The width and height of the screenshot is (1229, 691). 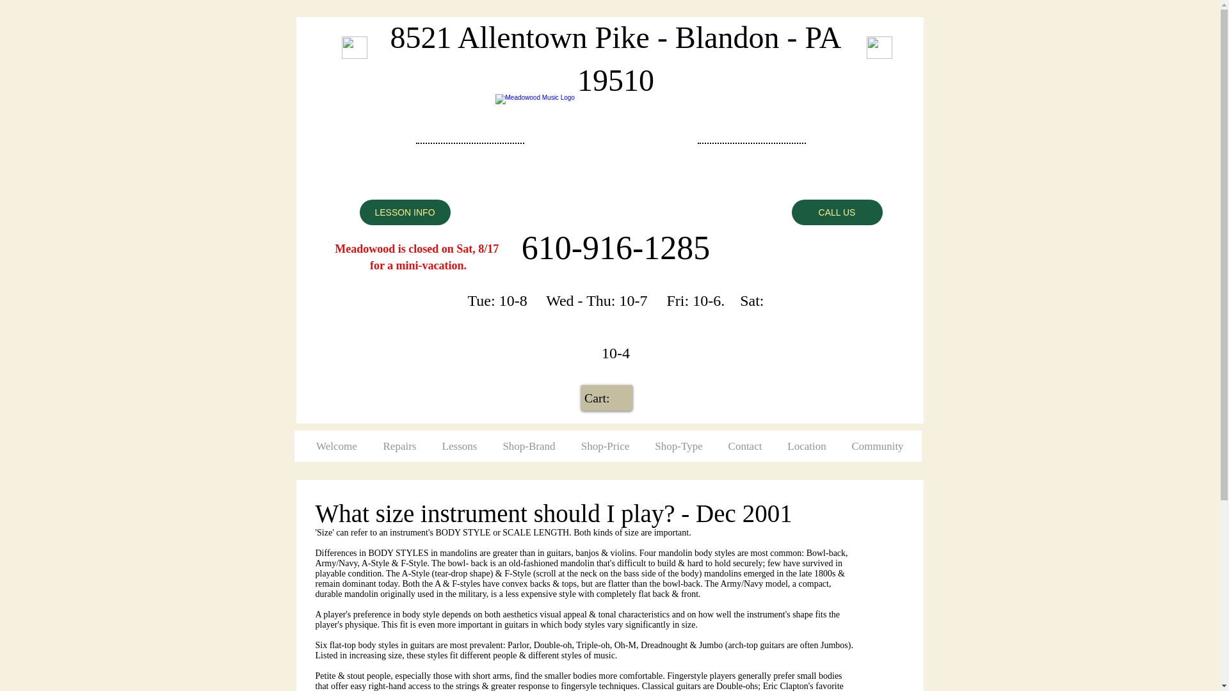 What do you see at coordinates (405, 212) in the screenshot?
I see `LESSON INFO` at bounding box center [405, 212].